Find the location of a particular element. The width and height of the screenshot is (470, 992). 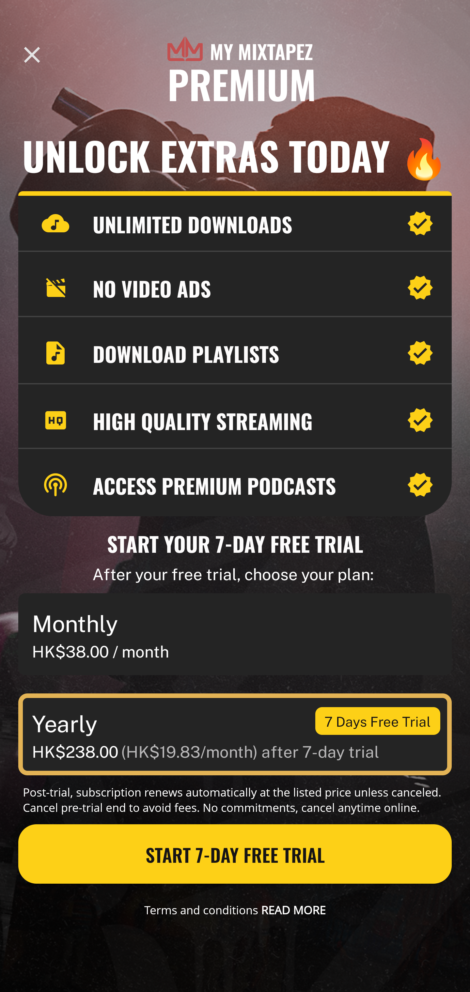

Terms and conditions READ MORE is located at coordinates (235, 910).